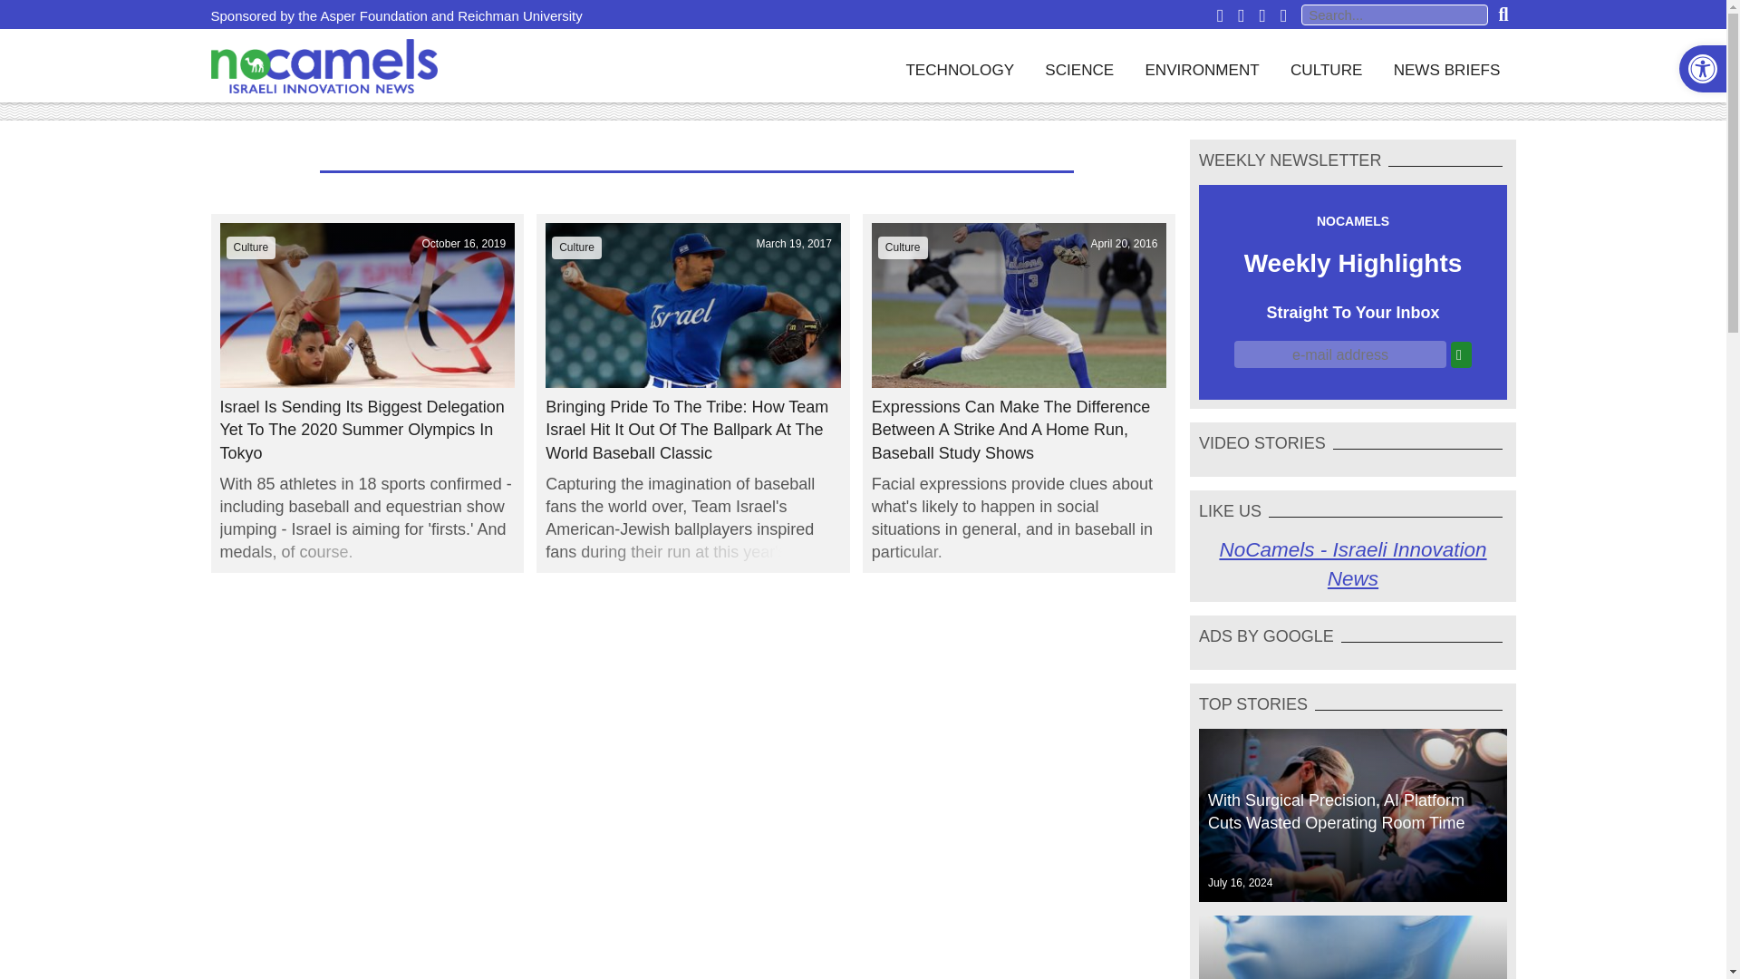 This screenshot has width=1740, height=979. What do you see at coordinates (903, 247) in the screenshot?
I see `Culture` at bounding box center [903, 247].